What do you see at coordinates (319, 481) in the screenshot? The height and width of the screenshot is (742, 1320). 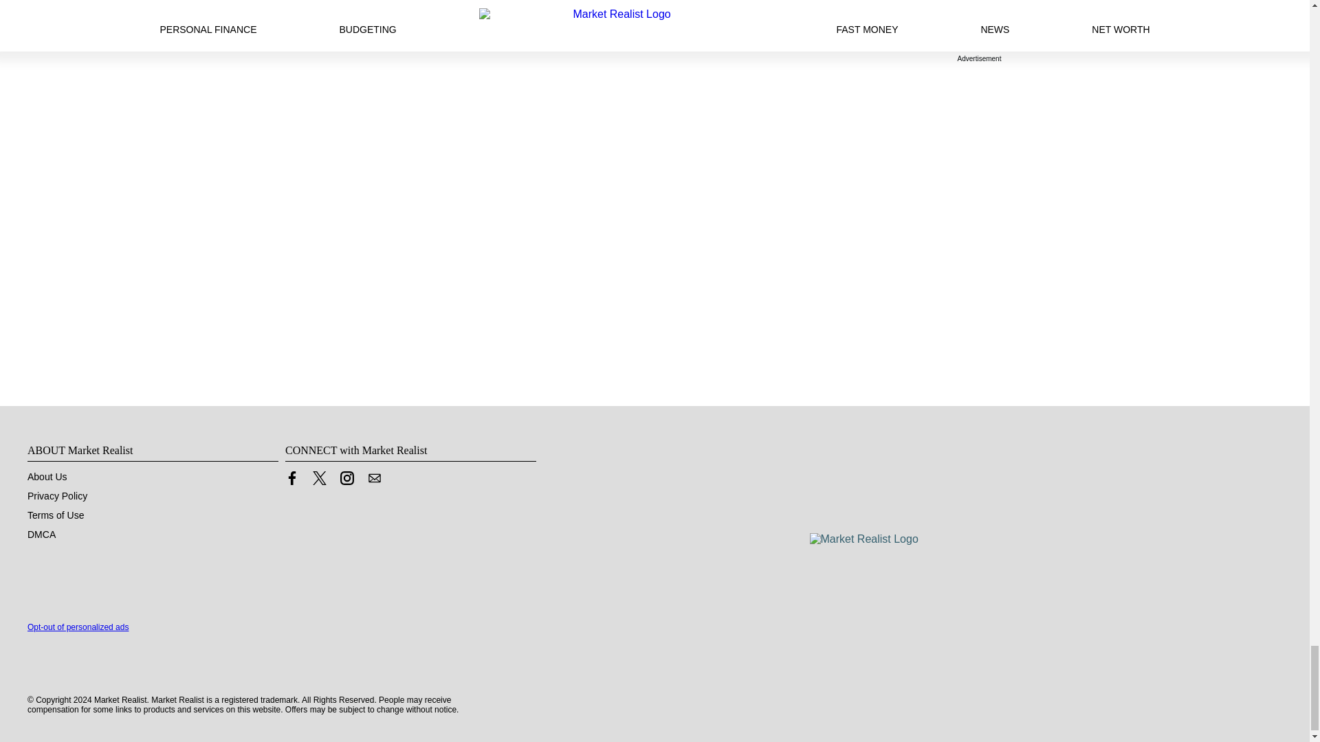 I see `Link to X` at bounding box center [319, 481].